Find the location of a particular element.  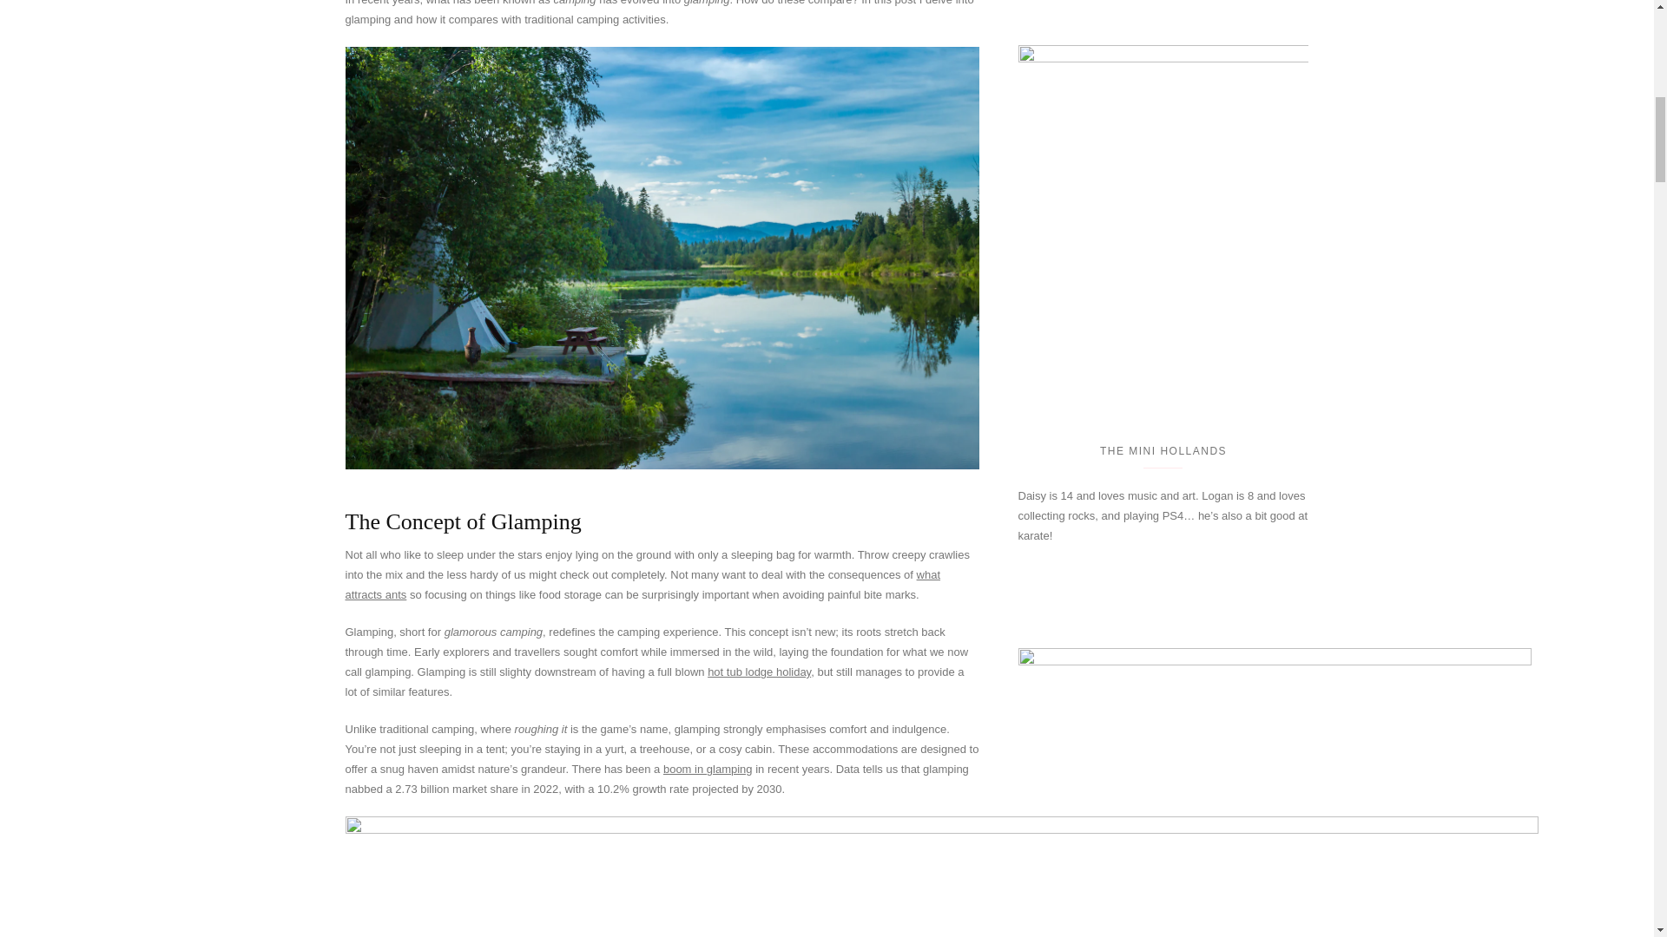

boom in glamping is located at coordinates (708, 769).